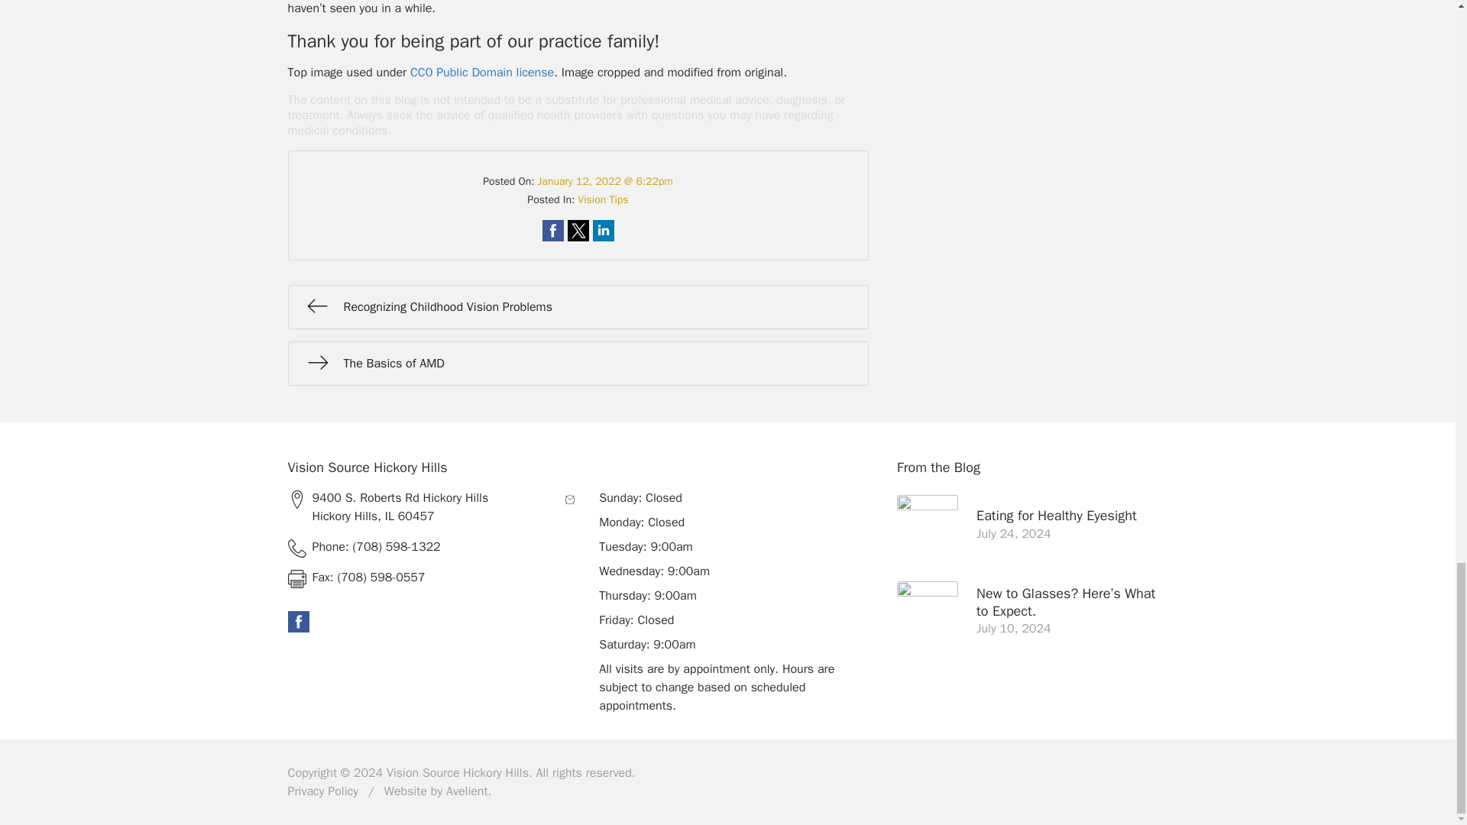 This screenshot has height=825, width=1467. Describe the element at coordinates (482, 72) in the screenshot. I see `CC0 Public Domain license` at that location.